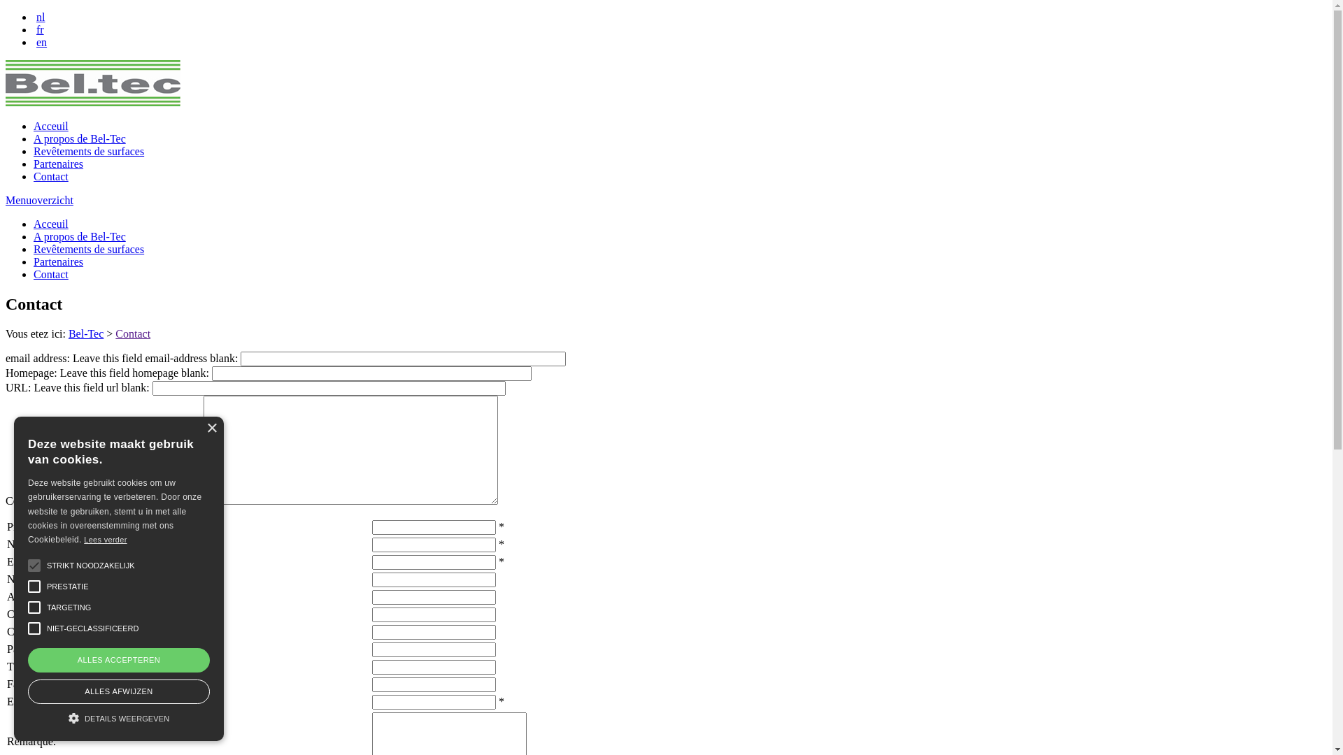  I want to click on Partenaires, so click(59, 261).